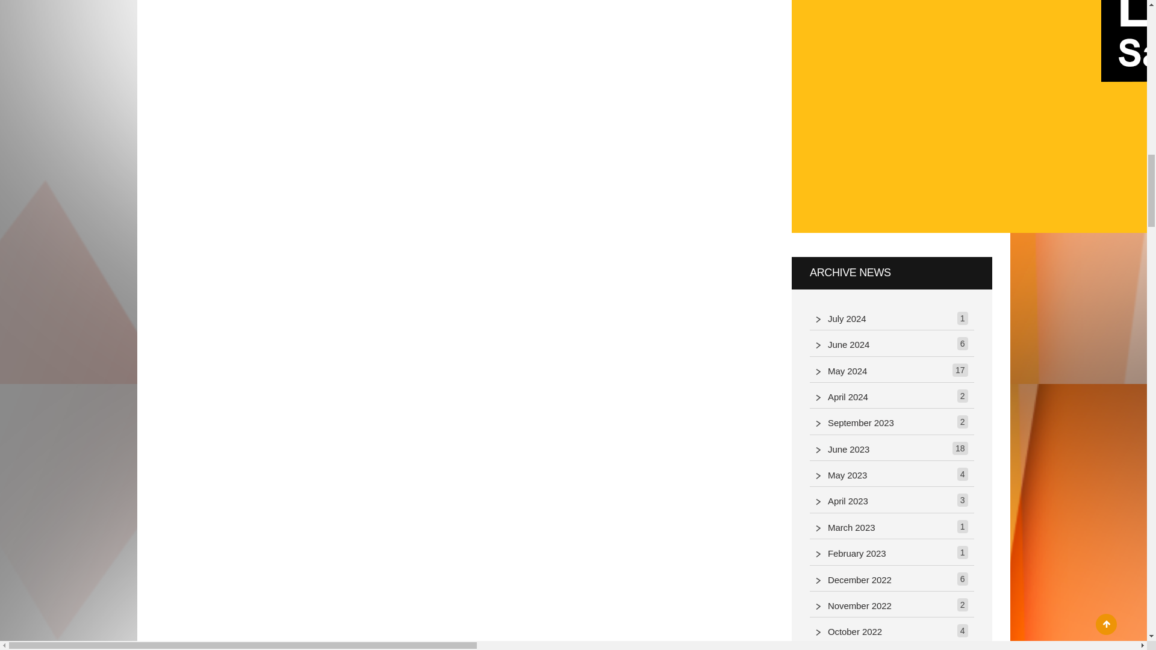 This screenshot has width=1156, height=650. Describe the element at coordinates (850, 319) in the screenshot. I see `July 2024` at that location.